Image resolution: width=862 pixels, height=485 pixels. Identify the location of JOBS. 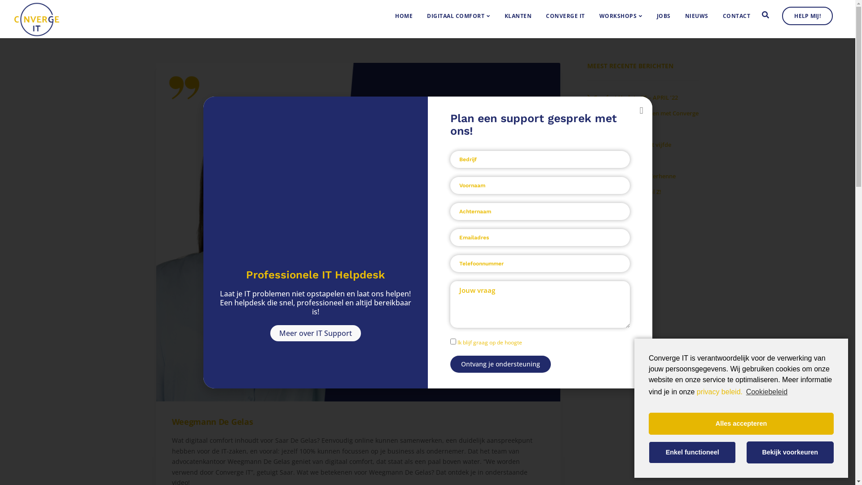
(358, 348).